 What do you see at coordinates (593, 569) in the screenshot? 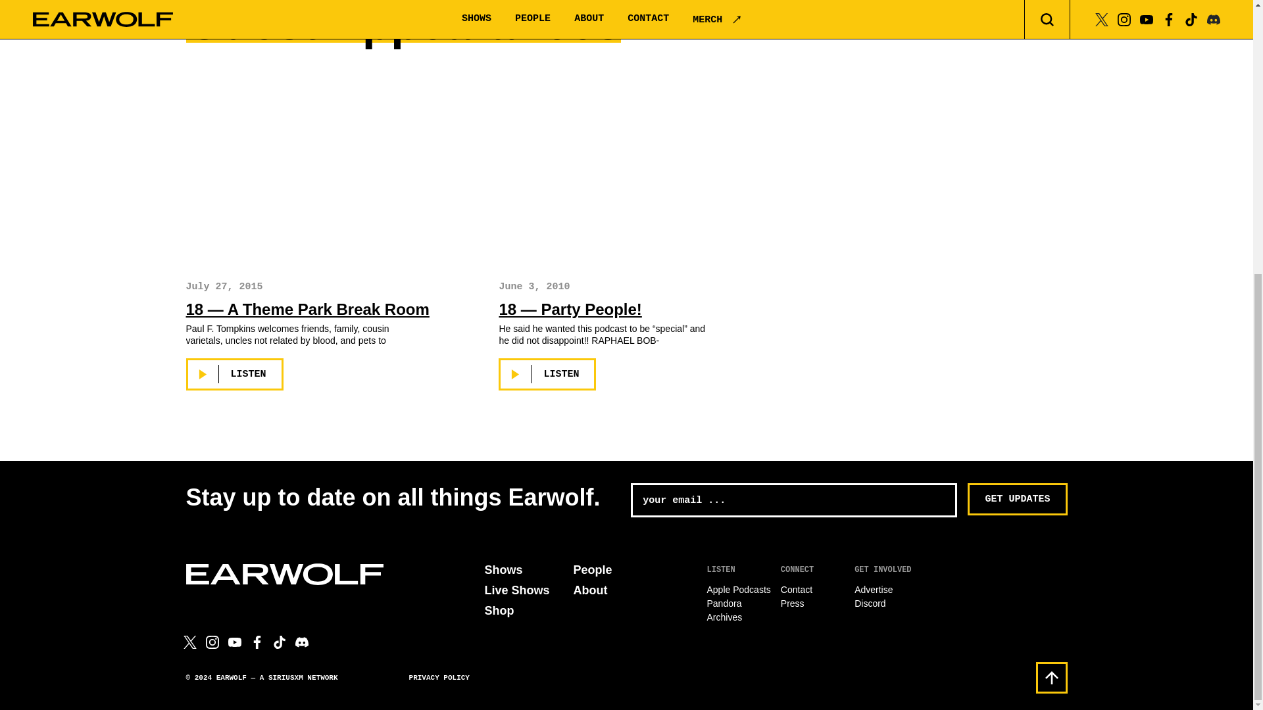
I see `People` at bounding box center [593, 569].